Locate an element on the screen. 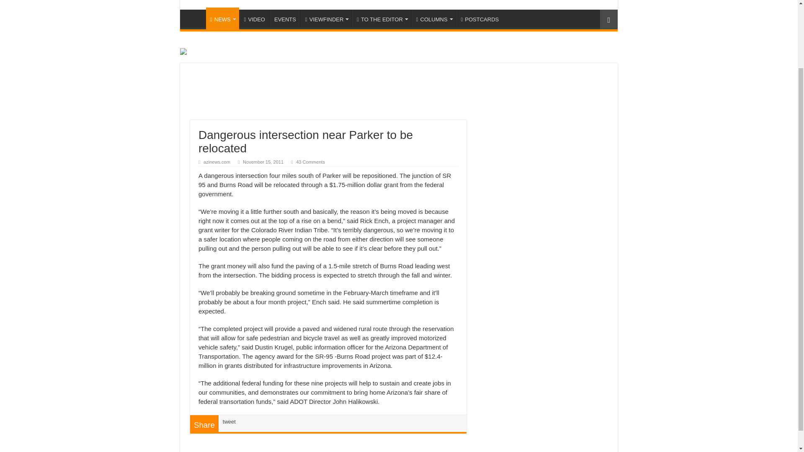 This screenshot has height=452, width=804. NEWS is located at coordinates (222, 18).